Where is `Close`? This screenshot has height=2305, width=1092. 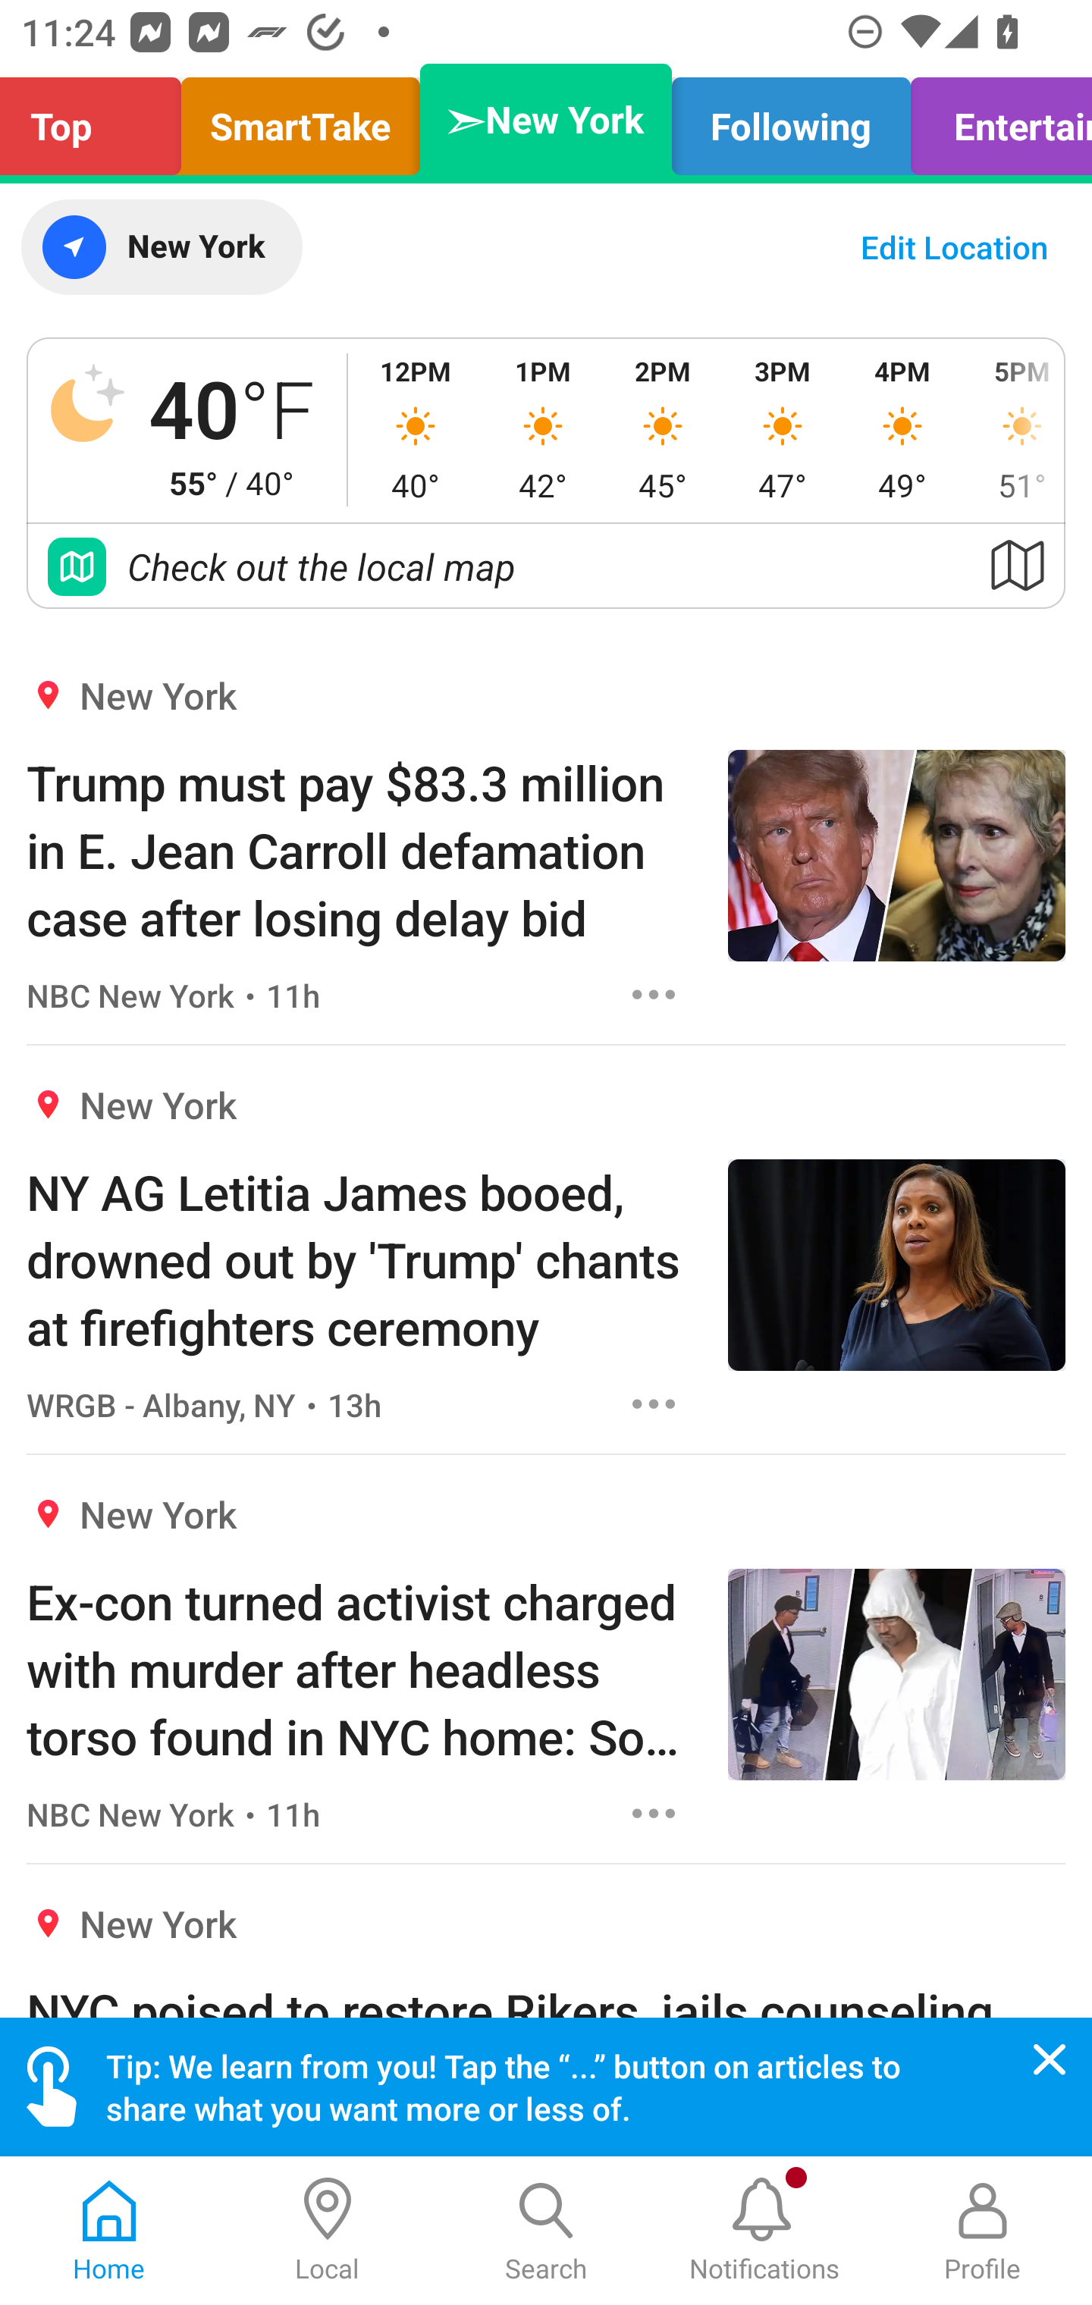 Close is located at coordinates (1050, 2059).